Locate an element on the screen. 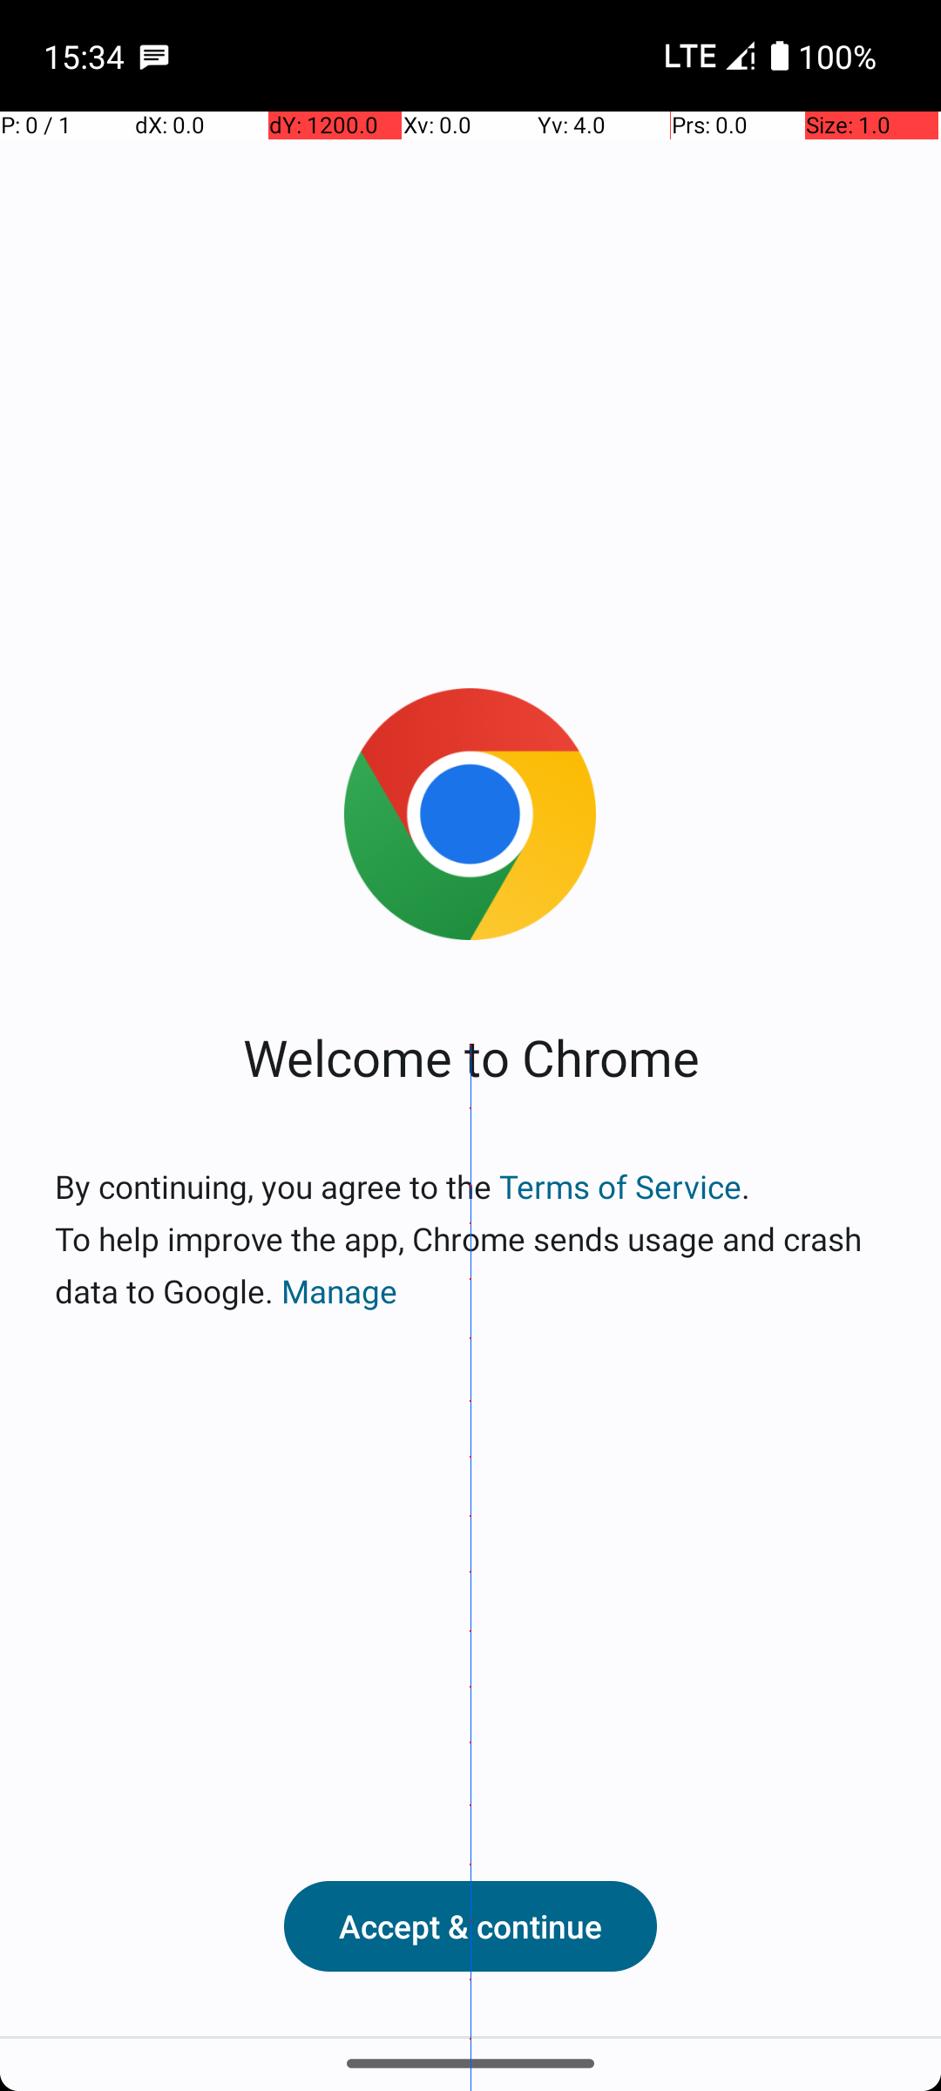 Image resolution: width=941 pixels, height=2091 pixels. By continuing, you agree to the Terms of Service.
To help improve the app, Chrome sends usage and crash data to Google. Manage is located at coordinates (470, 1239).